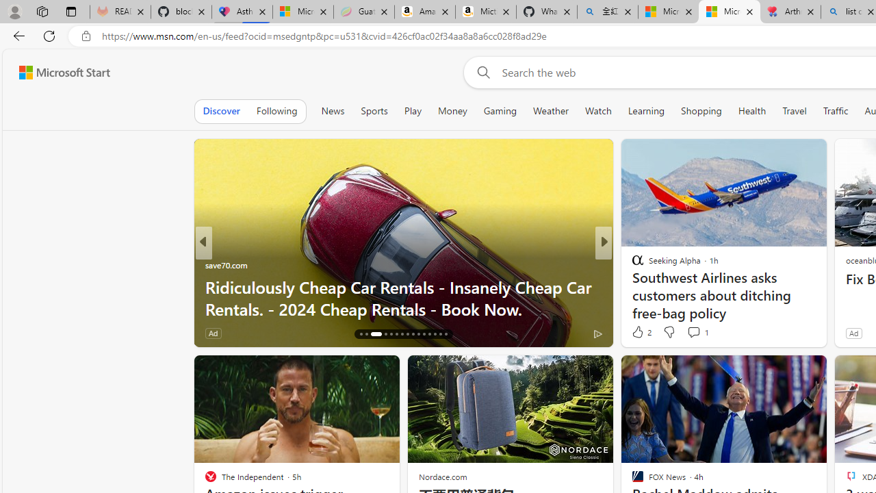 The height and width of the screenshot is (493, 876). I want to click on Workspaces, so click(42, 11).